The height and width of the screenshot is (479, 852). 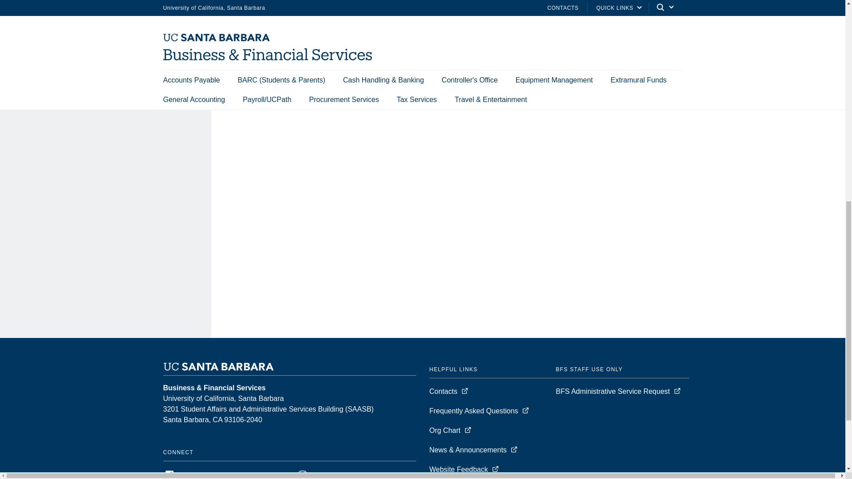 What do you see at coordinates (49, 18) in the screenshot?
I see `TRAINING` at bounding box center [49, 18].